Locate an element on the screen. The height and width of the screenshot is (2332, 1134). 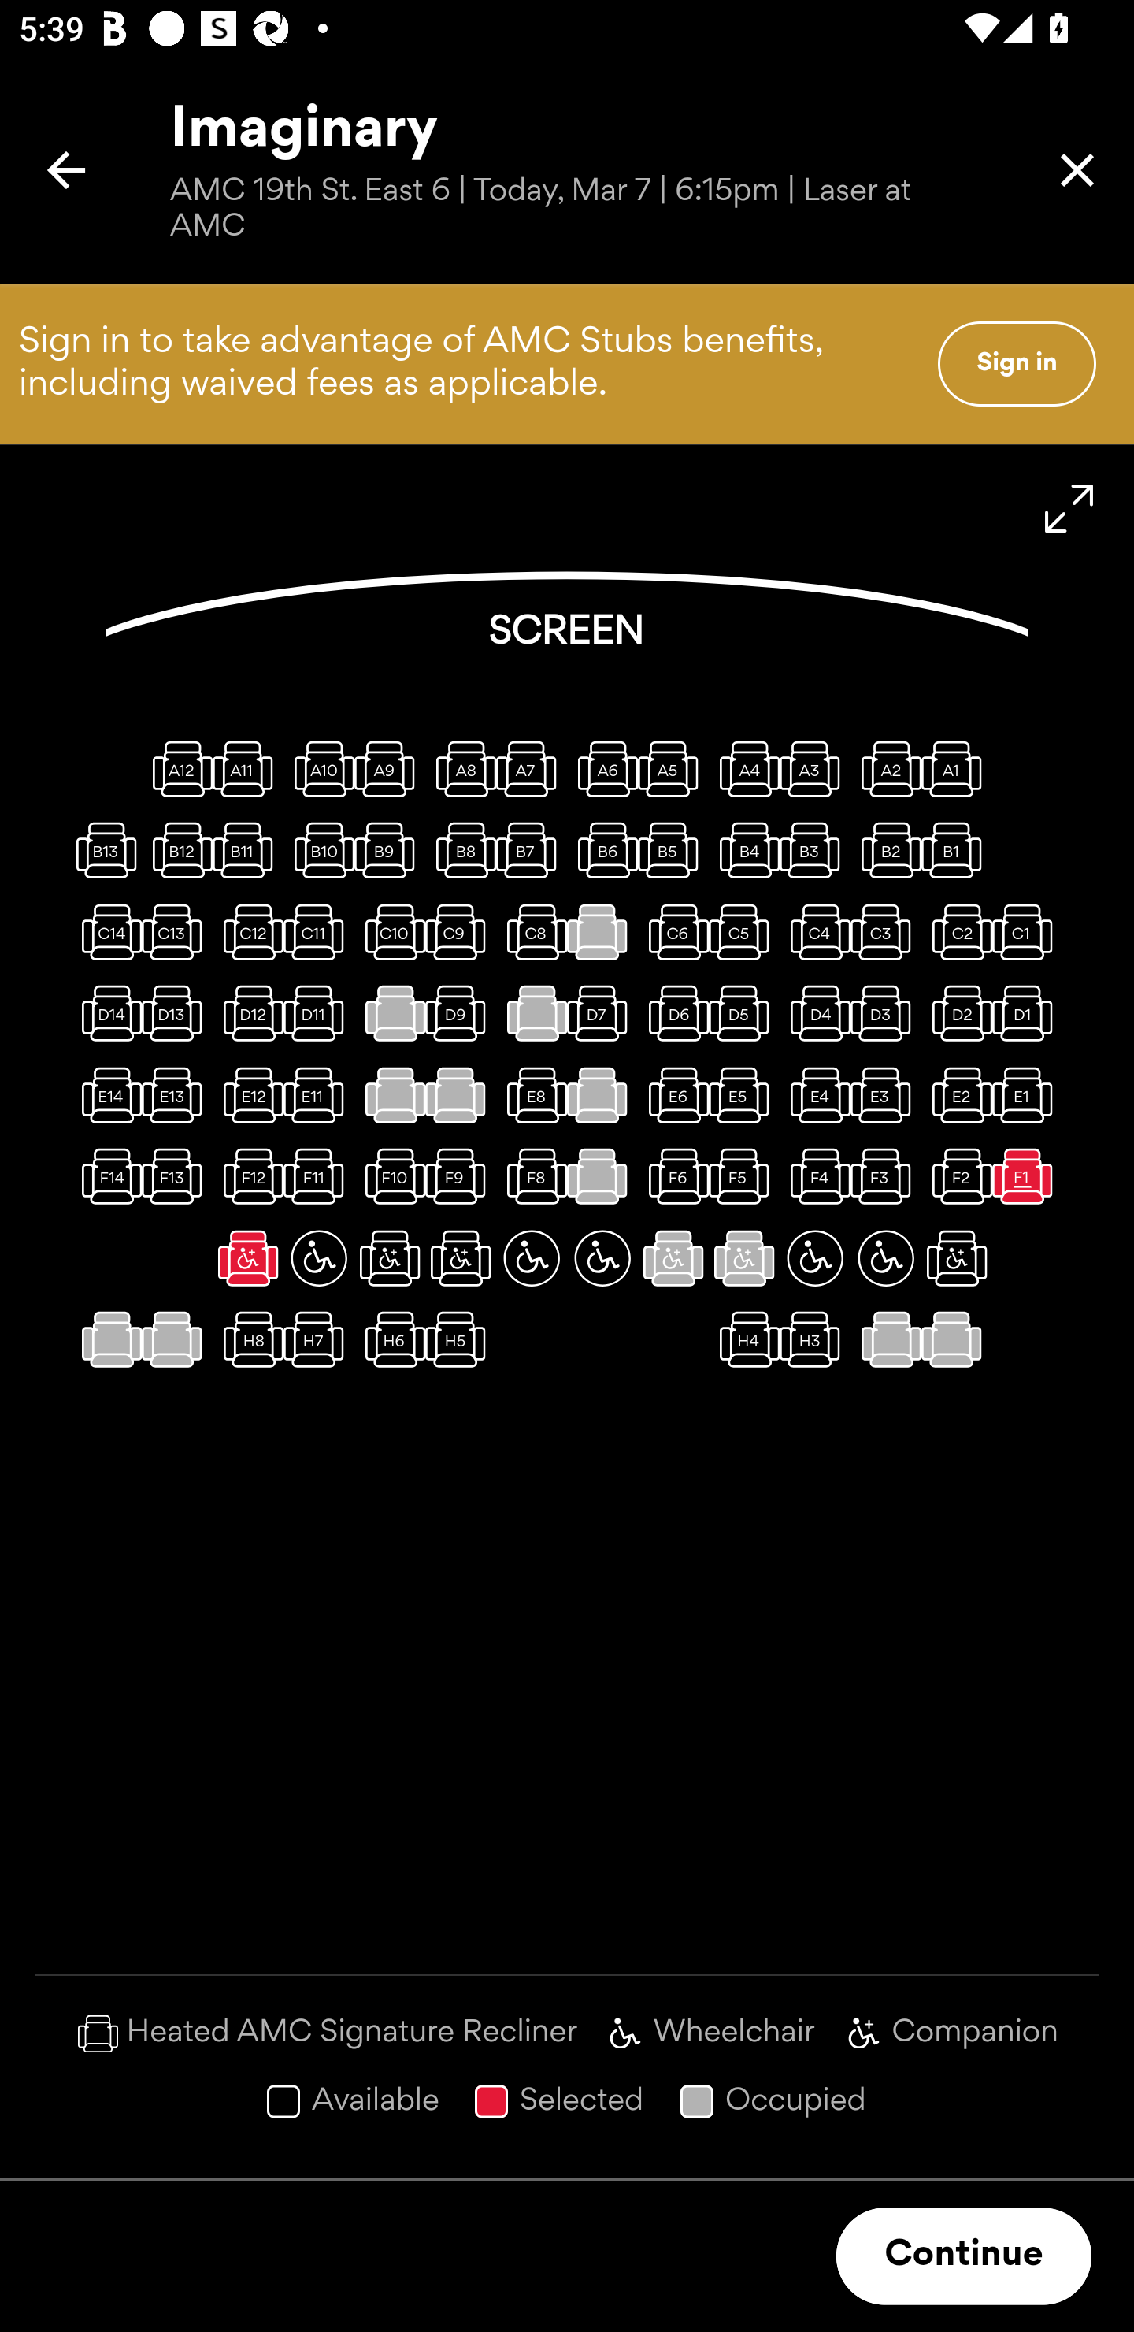
G9, Wheelchair companion seat, available is located at coordinates (389, 1257).